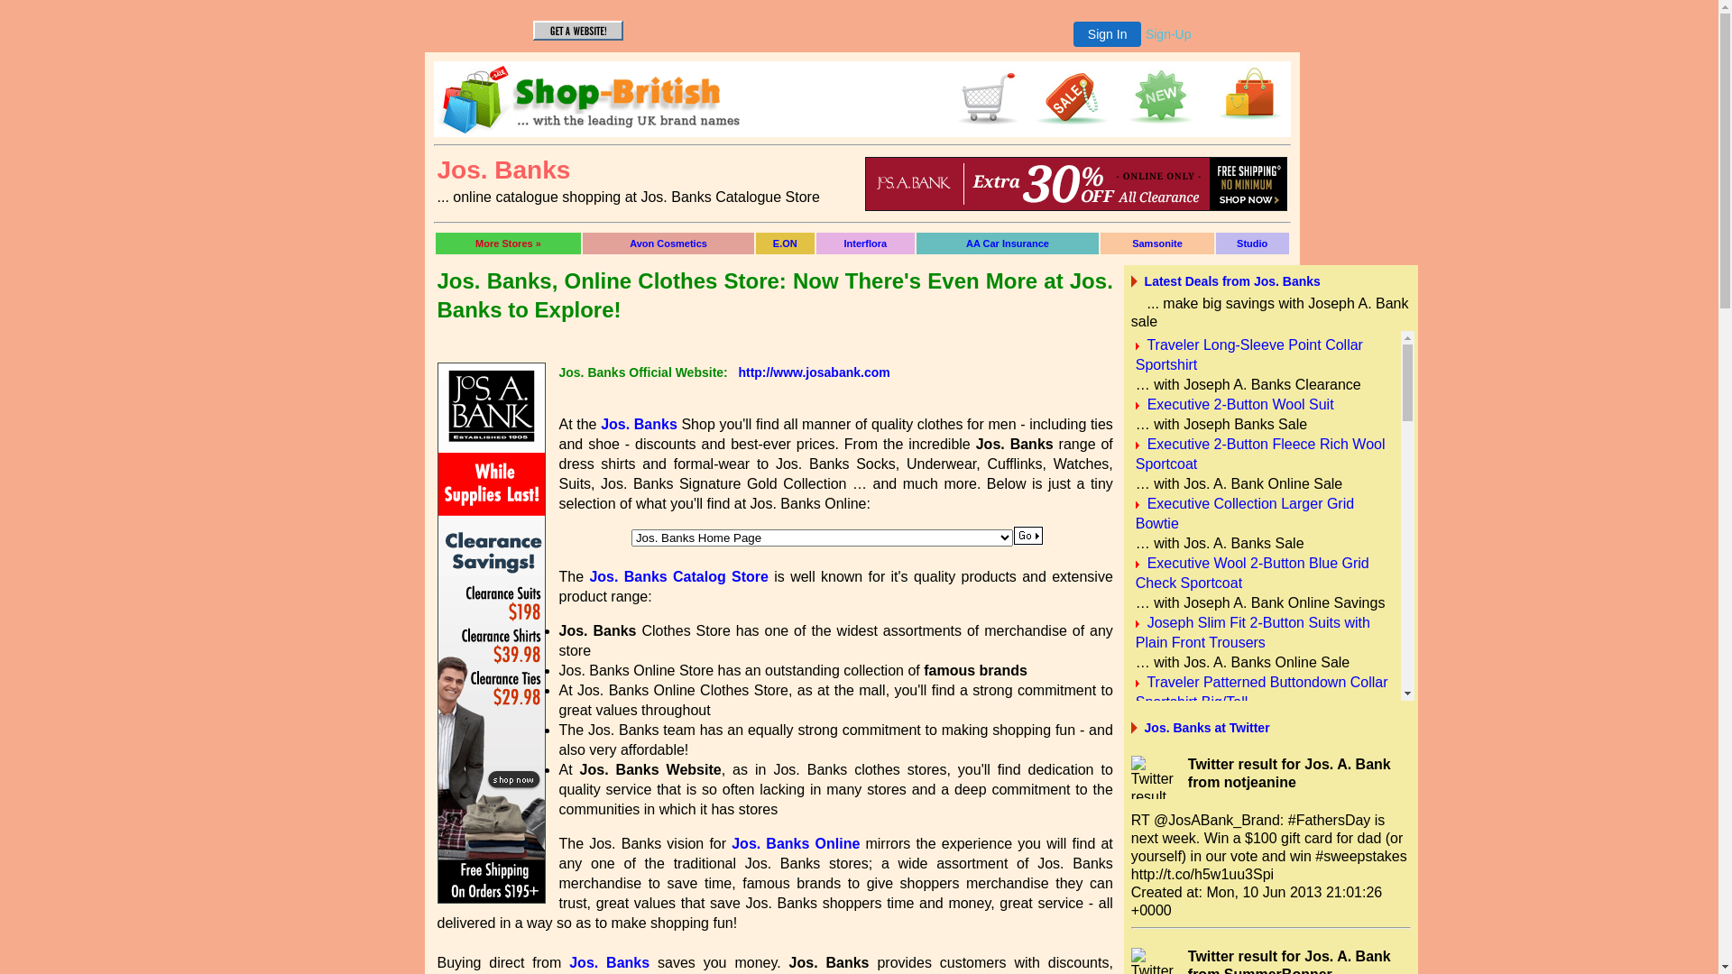  I want to click on Jos. Banks, so click(610, 963).